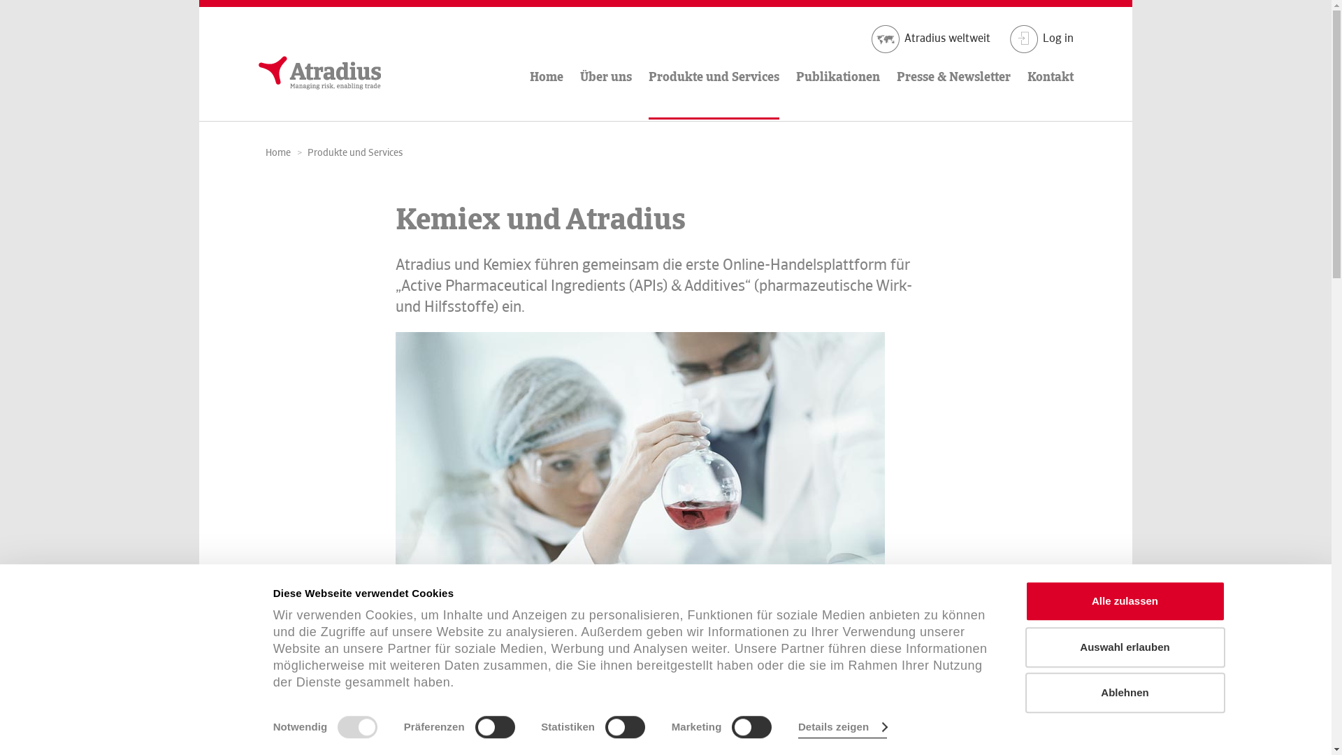  Describe the element at coordinates (843, 728) in the screenshot. I see `Details zeigen` at that location.